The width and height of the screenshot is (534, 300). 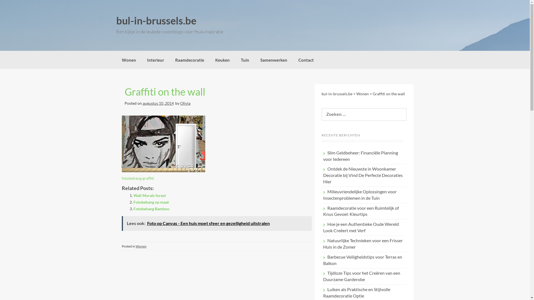 What do you see at coordinates (164, 144) in the screenshot?
I see `graffiti` at bounding box center [164, 144].